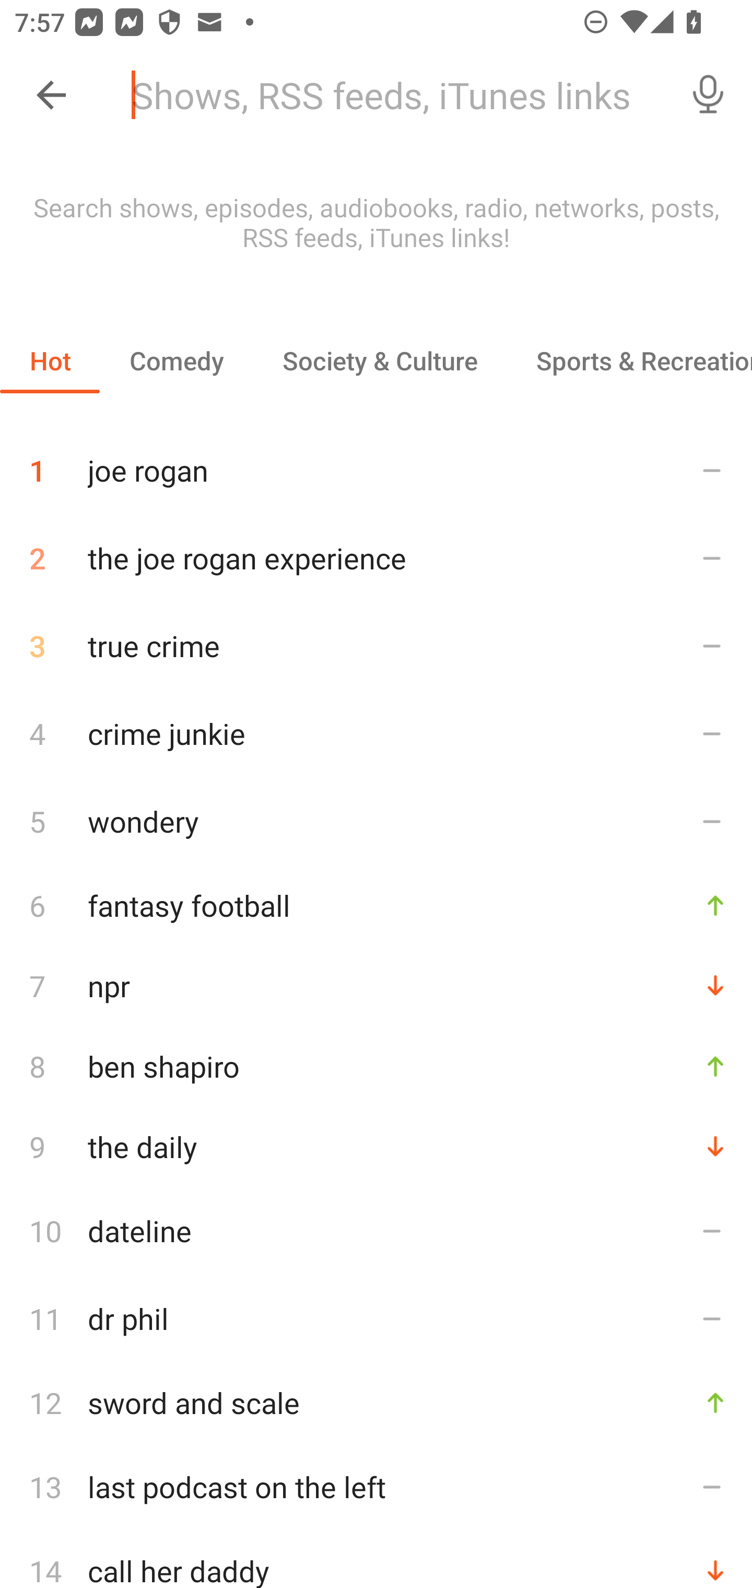 The height and width of the screenshot is (1588, 752). Describe the element at coordinates (376, 1318) in the screenshot. I see `11 dr phil` at that location.